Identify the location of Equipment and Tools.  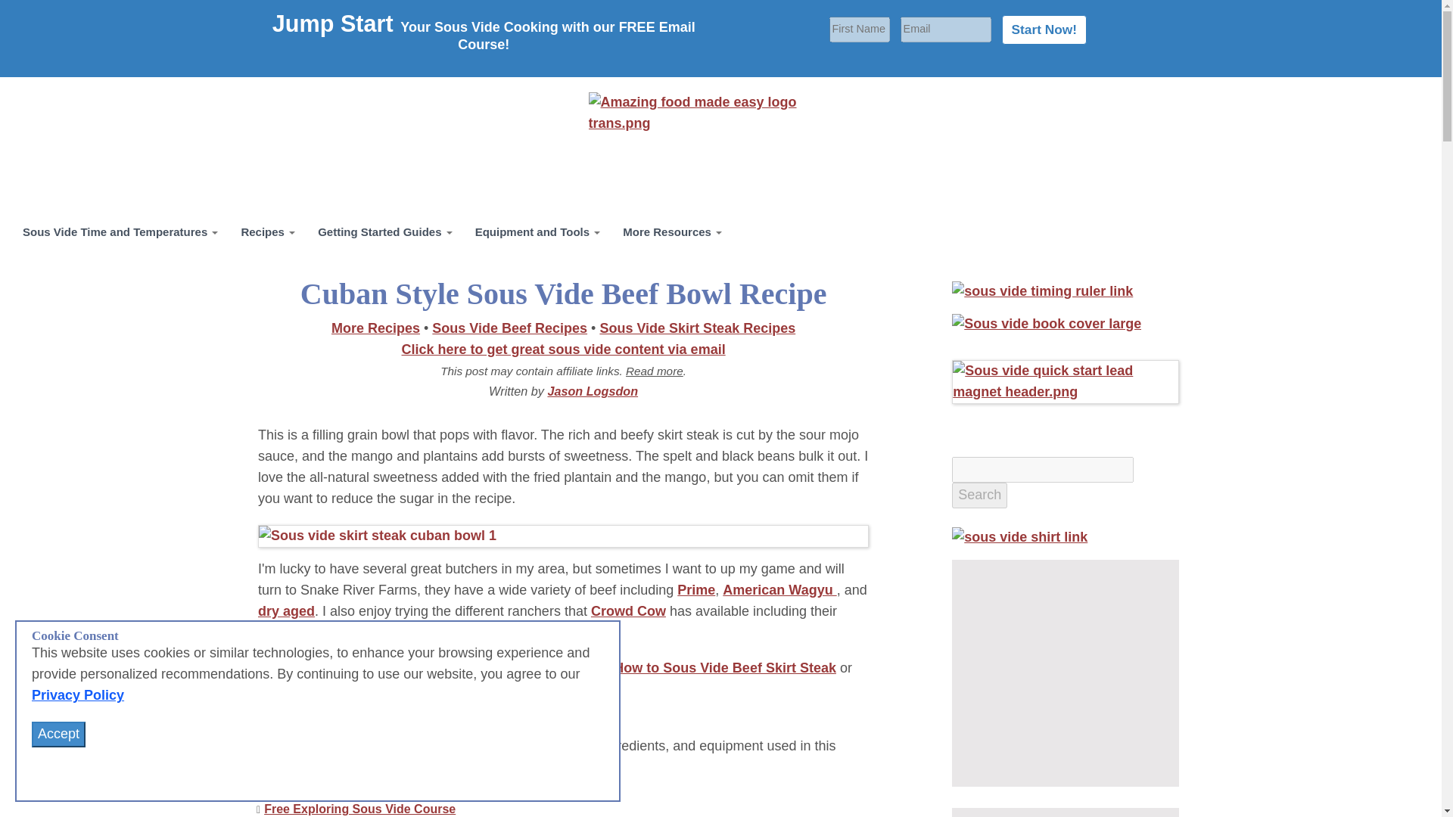
(537, 231).